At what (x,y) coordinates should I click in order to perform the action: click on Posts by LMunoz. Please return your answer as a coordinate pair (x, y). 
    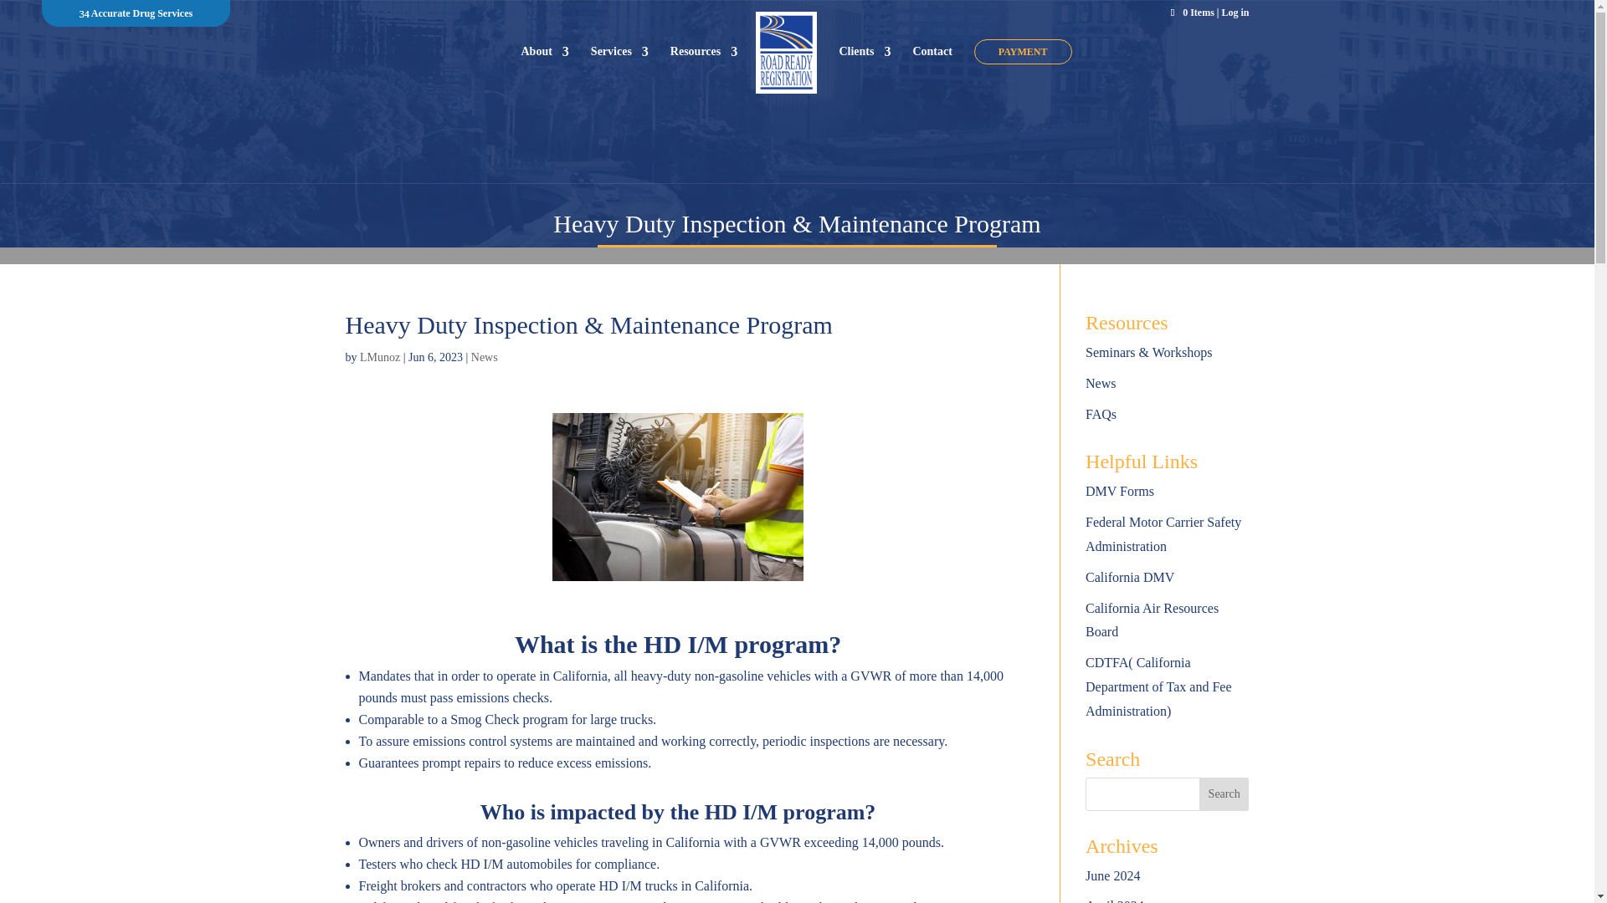
    Looking at the image, I should click on (380, 358).